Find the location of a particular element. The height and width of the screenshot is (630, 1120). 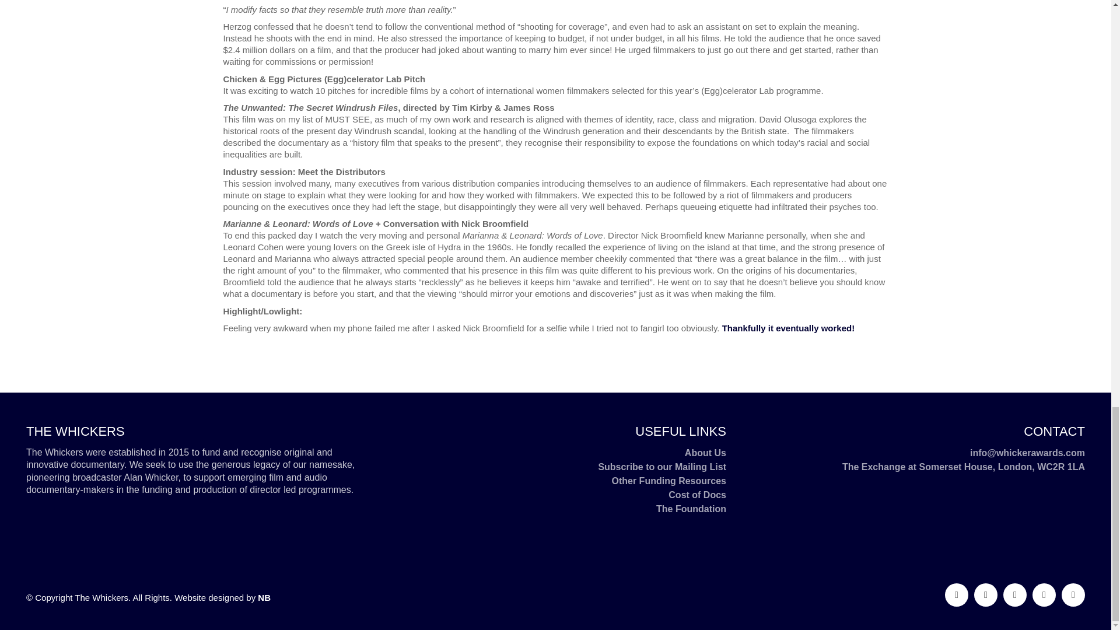

Email is located at coordinates (957, 595).